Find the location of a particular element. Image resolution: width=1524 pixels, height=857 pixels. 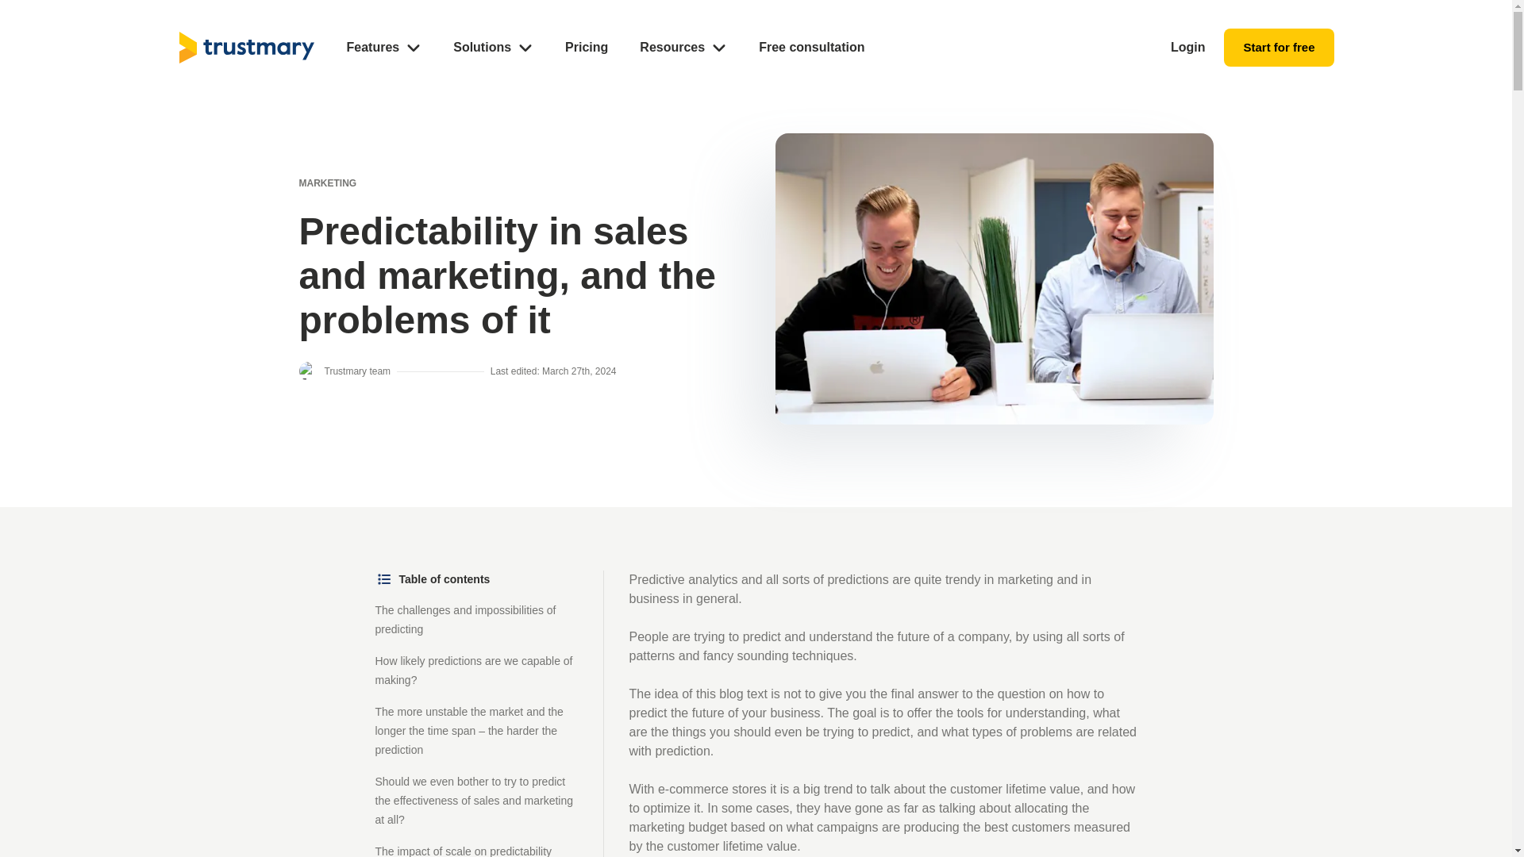

The impact of scale on predictability is located at coordinates (464, 851).